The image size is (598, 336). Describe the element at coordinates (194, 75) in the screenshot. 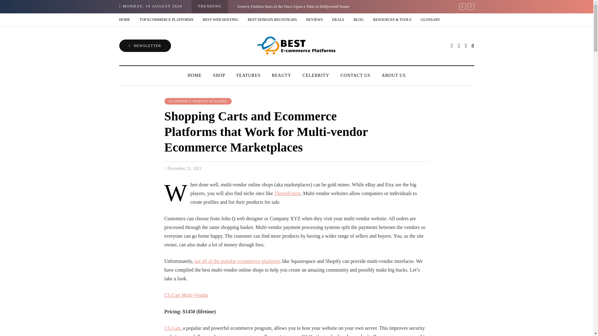

I see `HOME` at that location.